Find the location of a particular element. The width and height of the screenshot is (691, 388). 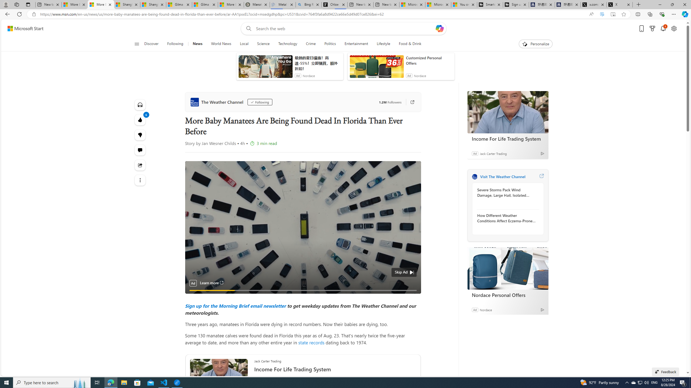

Crime is located at coordinates (310, 44).